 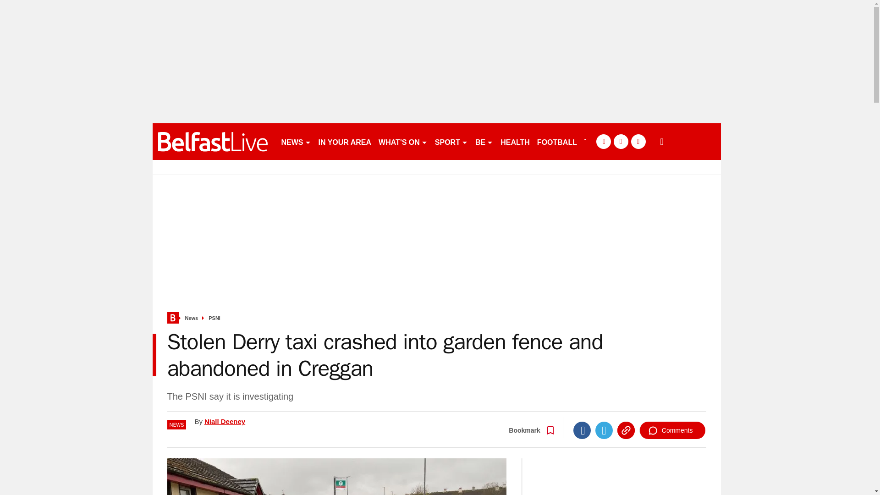 What do you see at coordinates (621, 141) in the screenshot?
I see `twitter` at bounding box center [621, 141].